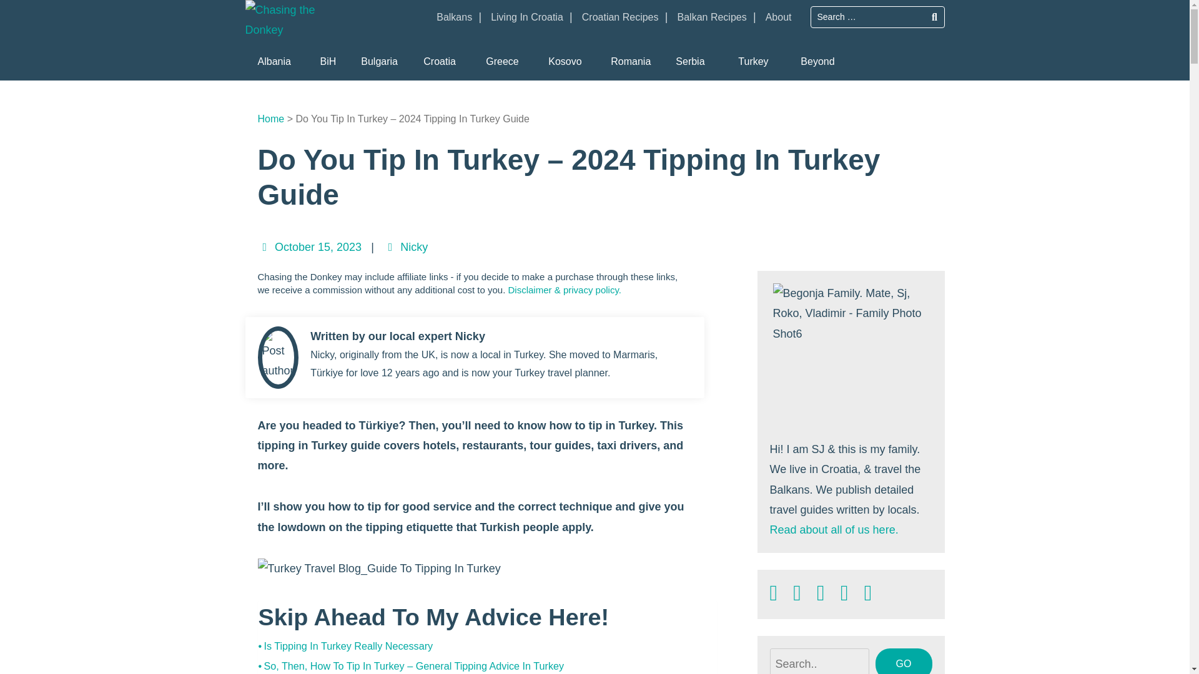 This screenshot has height=674, width=1199. Describe the element at coordinates (379, 62) in the screenshot. I see `Bulgaria Travel Guides` at that location.